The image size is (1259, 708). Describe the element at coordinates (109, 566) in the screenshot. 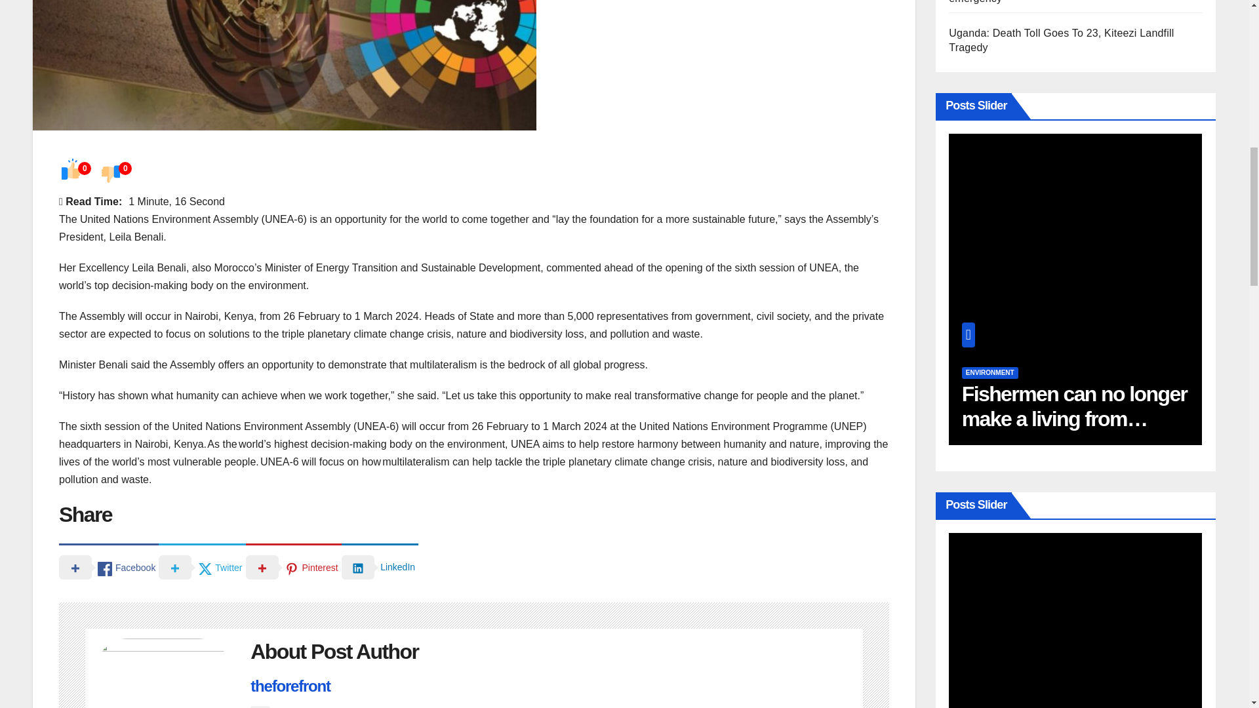

I see `Facebook` at that location.